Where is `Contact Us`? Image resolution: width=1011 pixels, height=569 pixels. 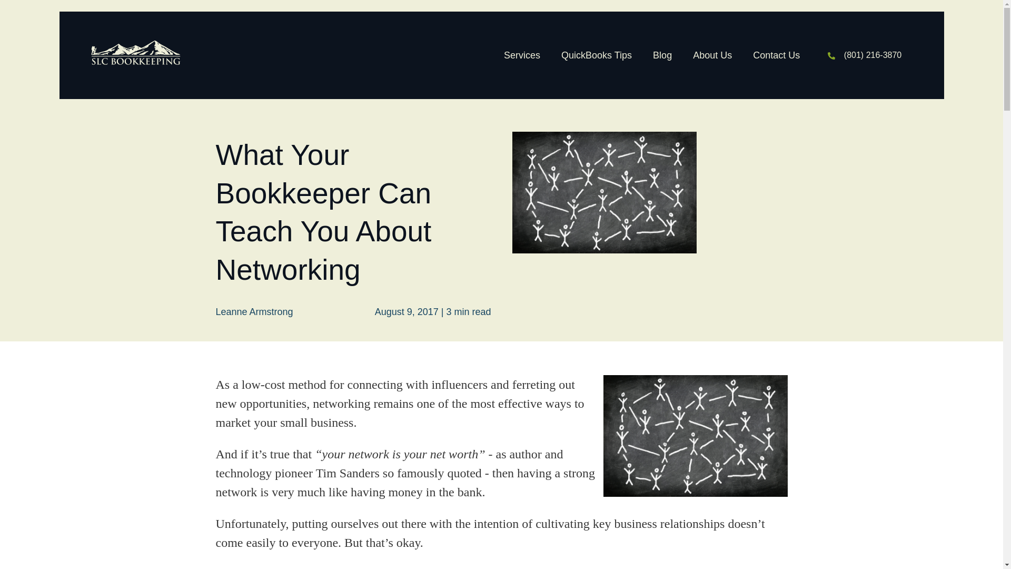
Contact Us is located at coordinates (776, 55).